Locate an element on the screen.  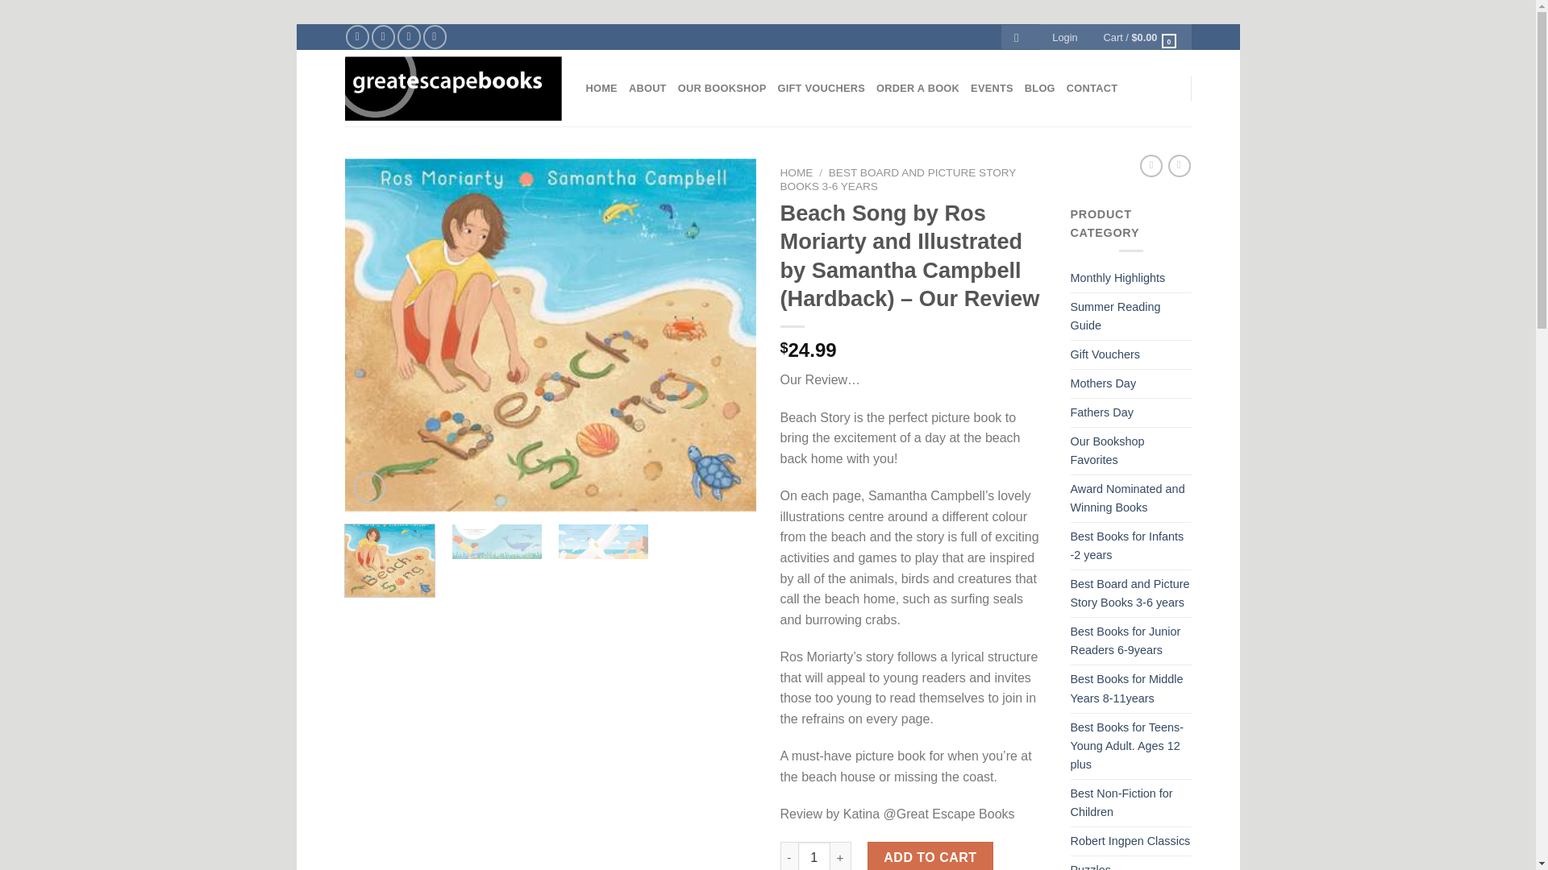
HOME is located at coordinates (600, 89).